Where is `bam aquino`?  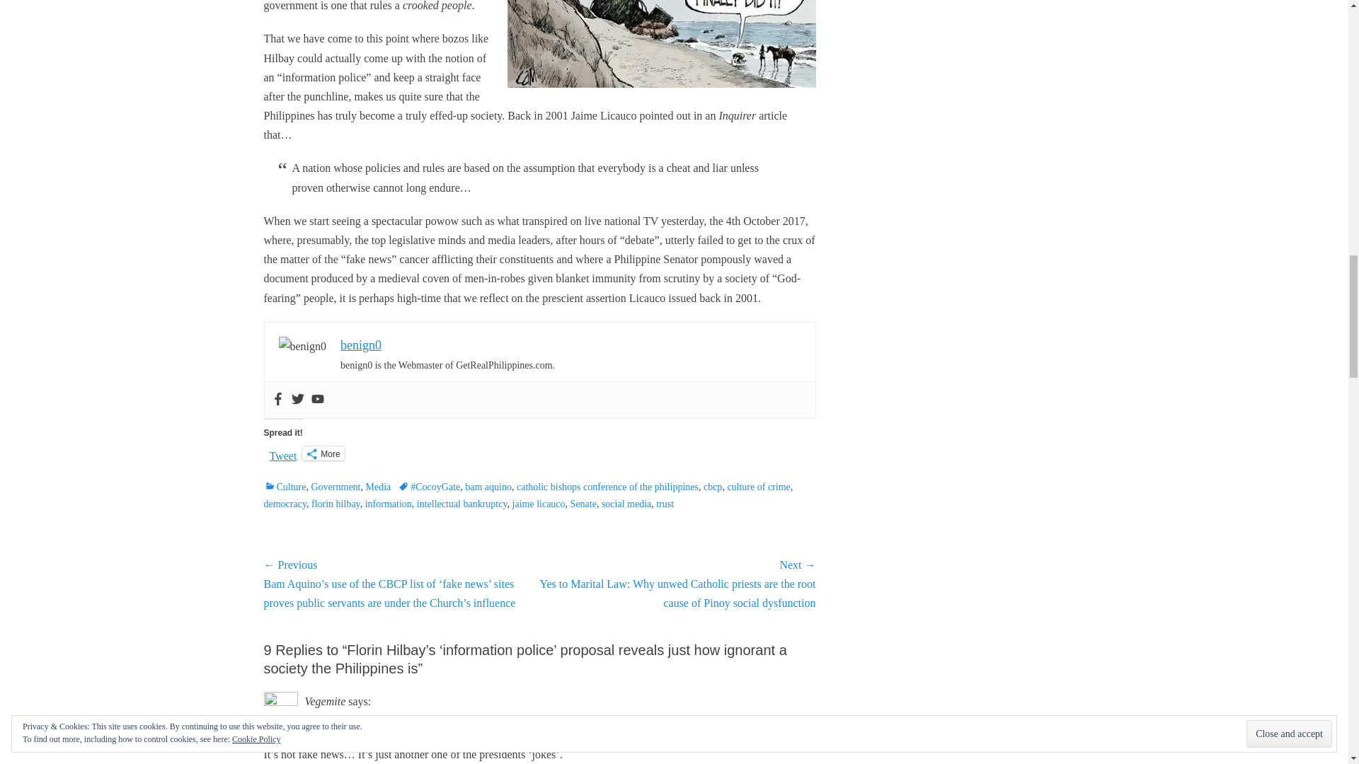 bam aquino is located at coordinates (488, 487).